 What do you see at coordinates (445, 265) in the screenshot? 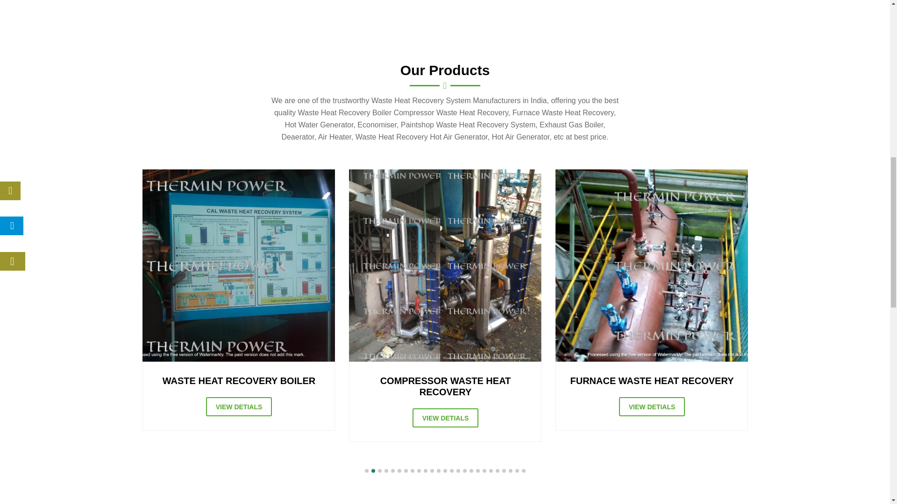
I see `Compressor Waste Heat Recovery` at bounding box center [445, 265].